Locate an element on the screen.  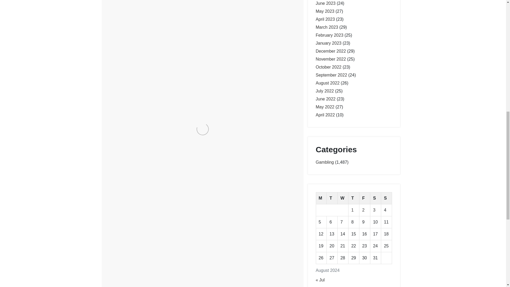
Wednesday is located at coordinates (343, 198).